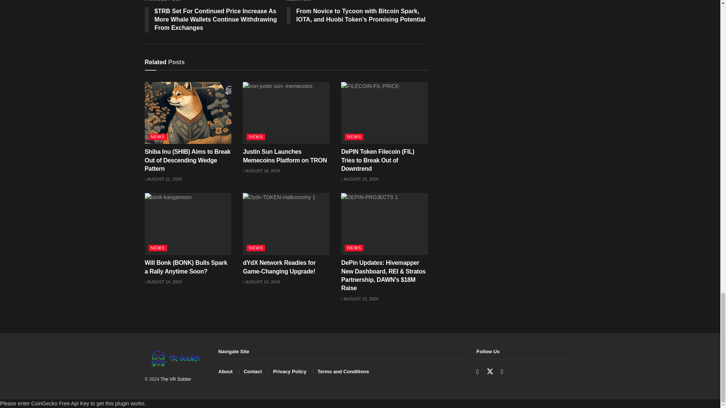  I want to click on DEPIN-PROJECTS 1  The VR Soldier, so click(385, 224).